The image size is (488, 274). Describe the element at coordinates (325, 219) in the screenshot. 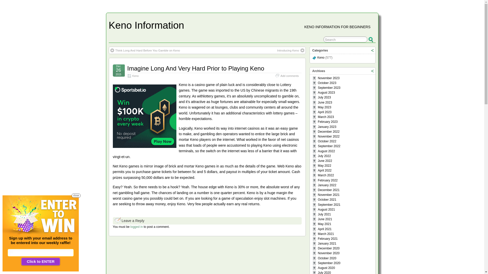

I see `June 2021` at that location.